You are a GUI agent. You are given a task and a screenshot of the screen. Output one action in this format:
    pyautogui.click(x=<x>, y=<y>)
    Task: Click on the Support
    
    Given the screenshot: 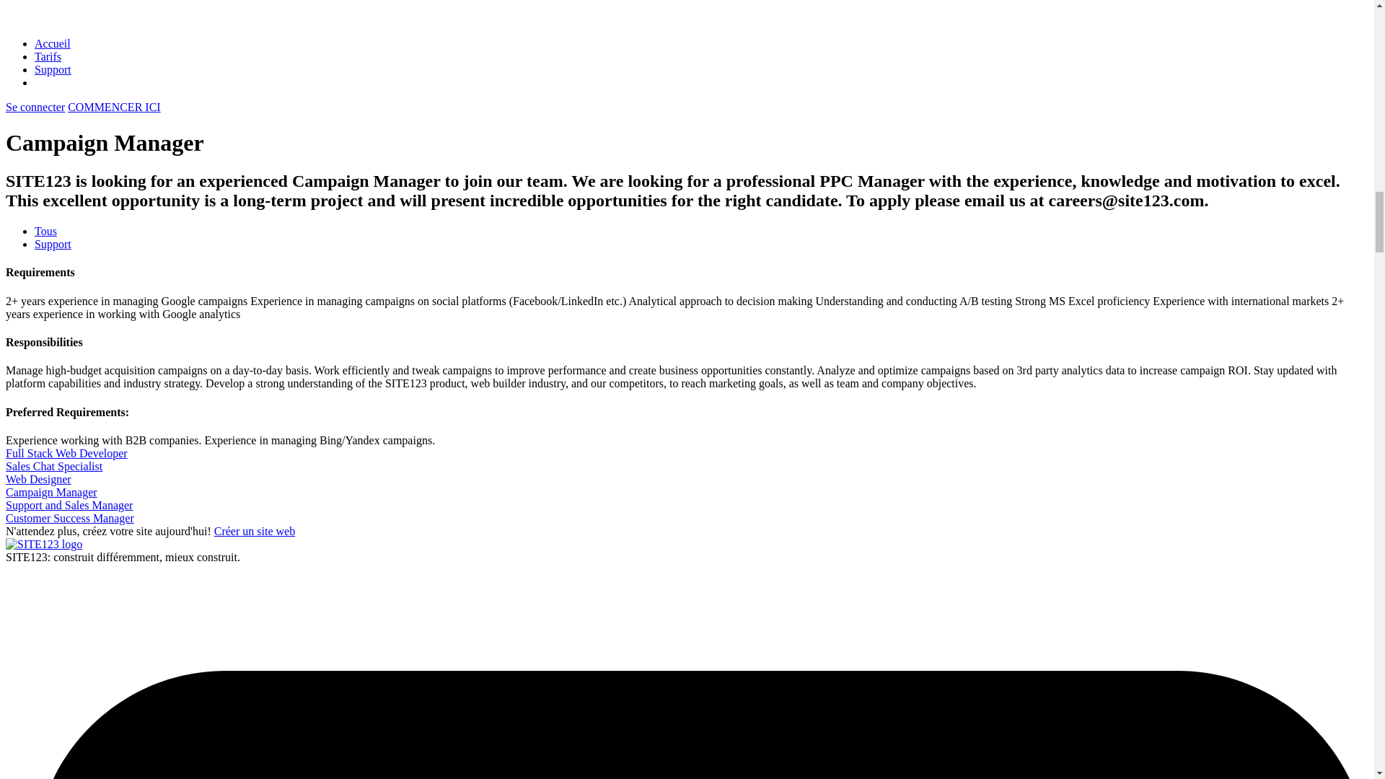 What is the action you would take?
    pyautogui.click(x=53, y=69)
    